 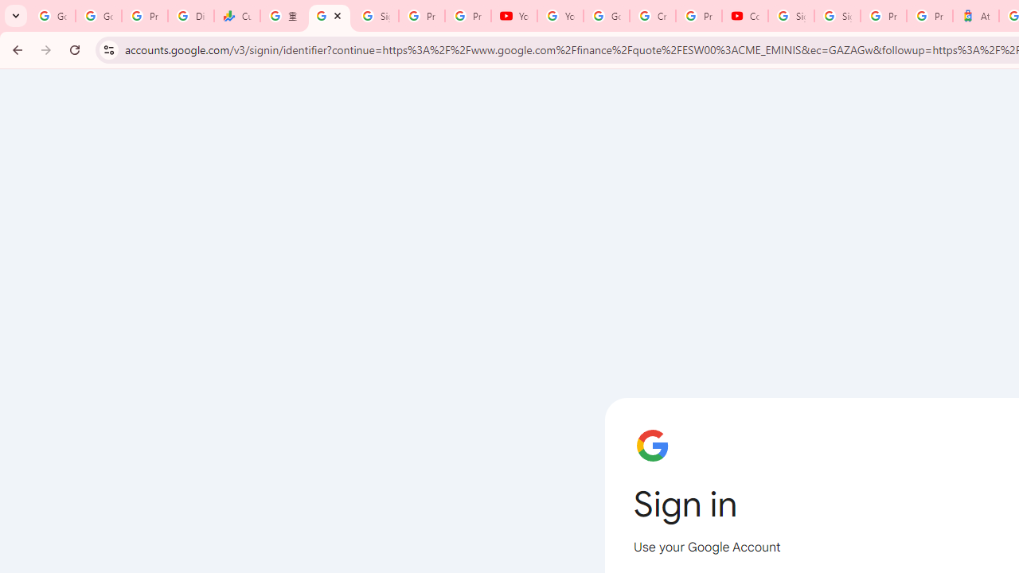 I want to click on Create your Google Account, so click(x=653, y=16).